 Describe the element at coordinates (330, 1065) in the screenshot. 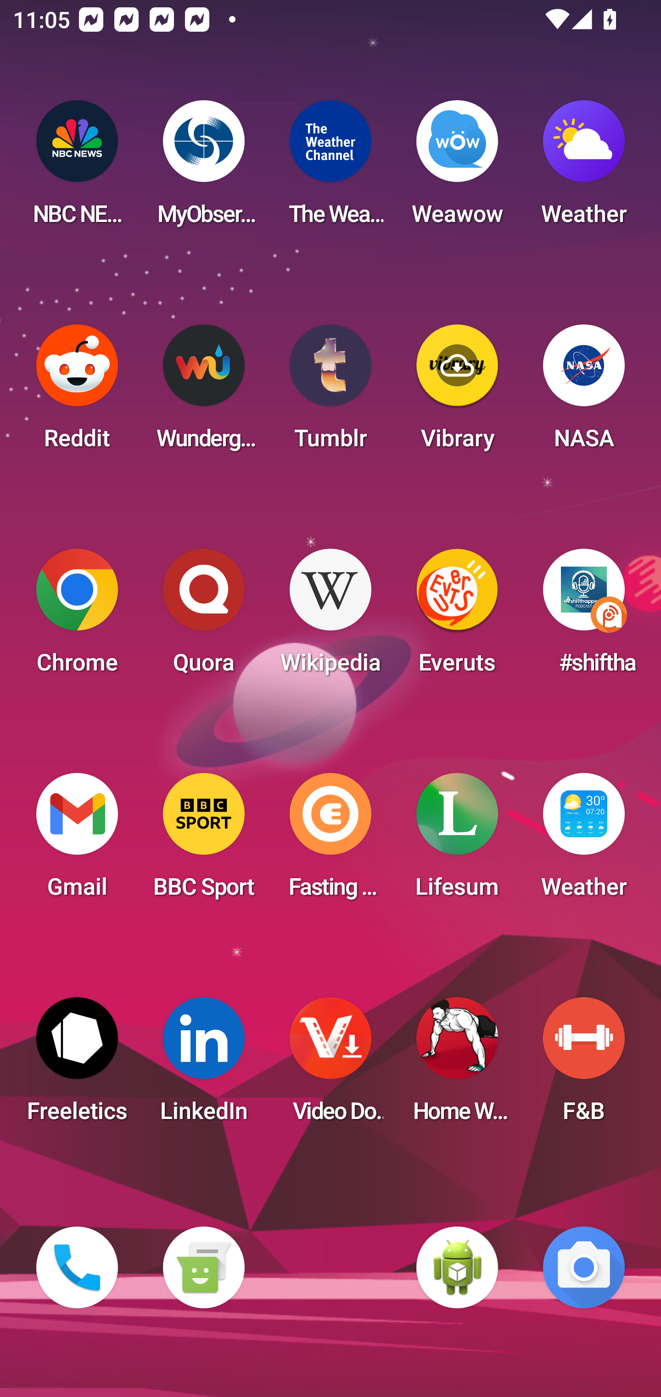

I see `Video Downloader & Ace Player` at that location.